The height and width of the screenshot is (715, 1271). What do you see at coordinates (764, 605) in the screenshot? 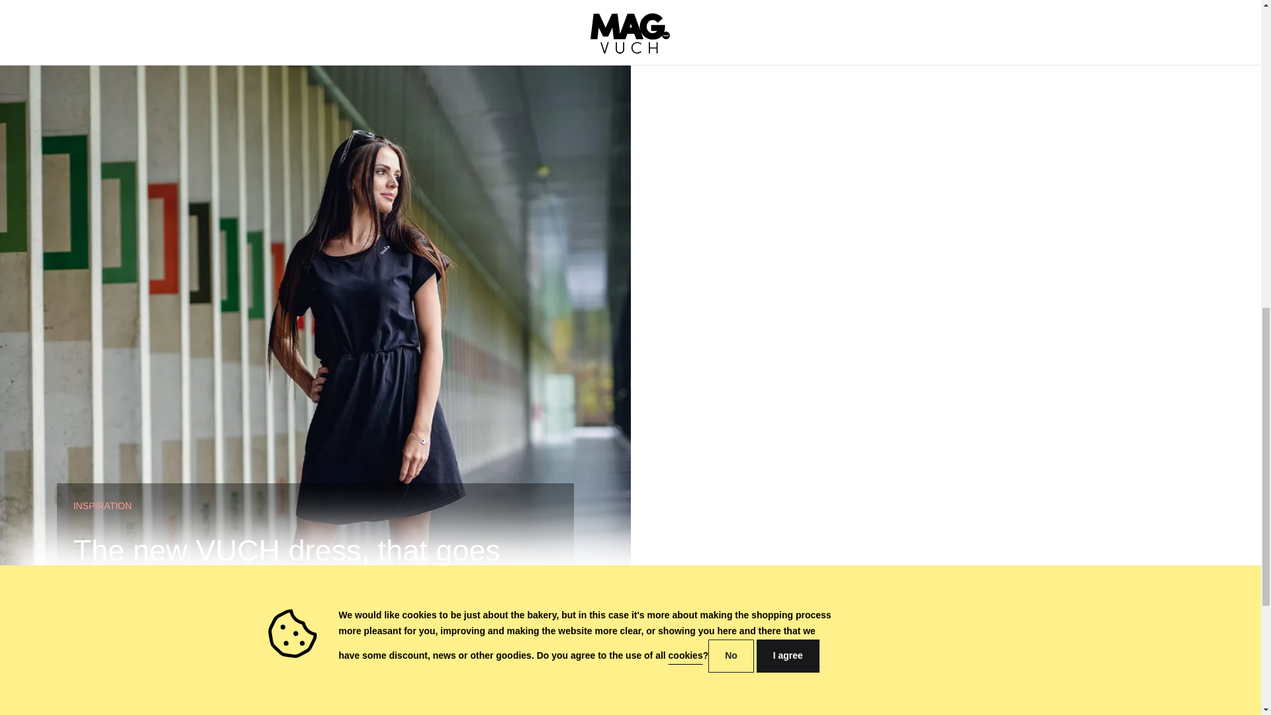
I see `dress` at bounding box center [764, 605].